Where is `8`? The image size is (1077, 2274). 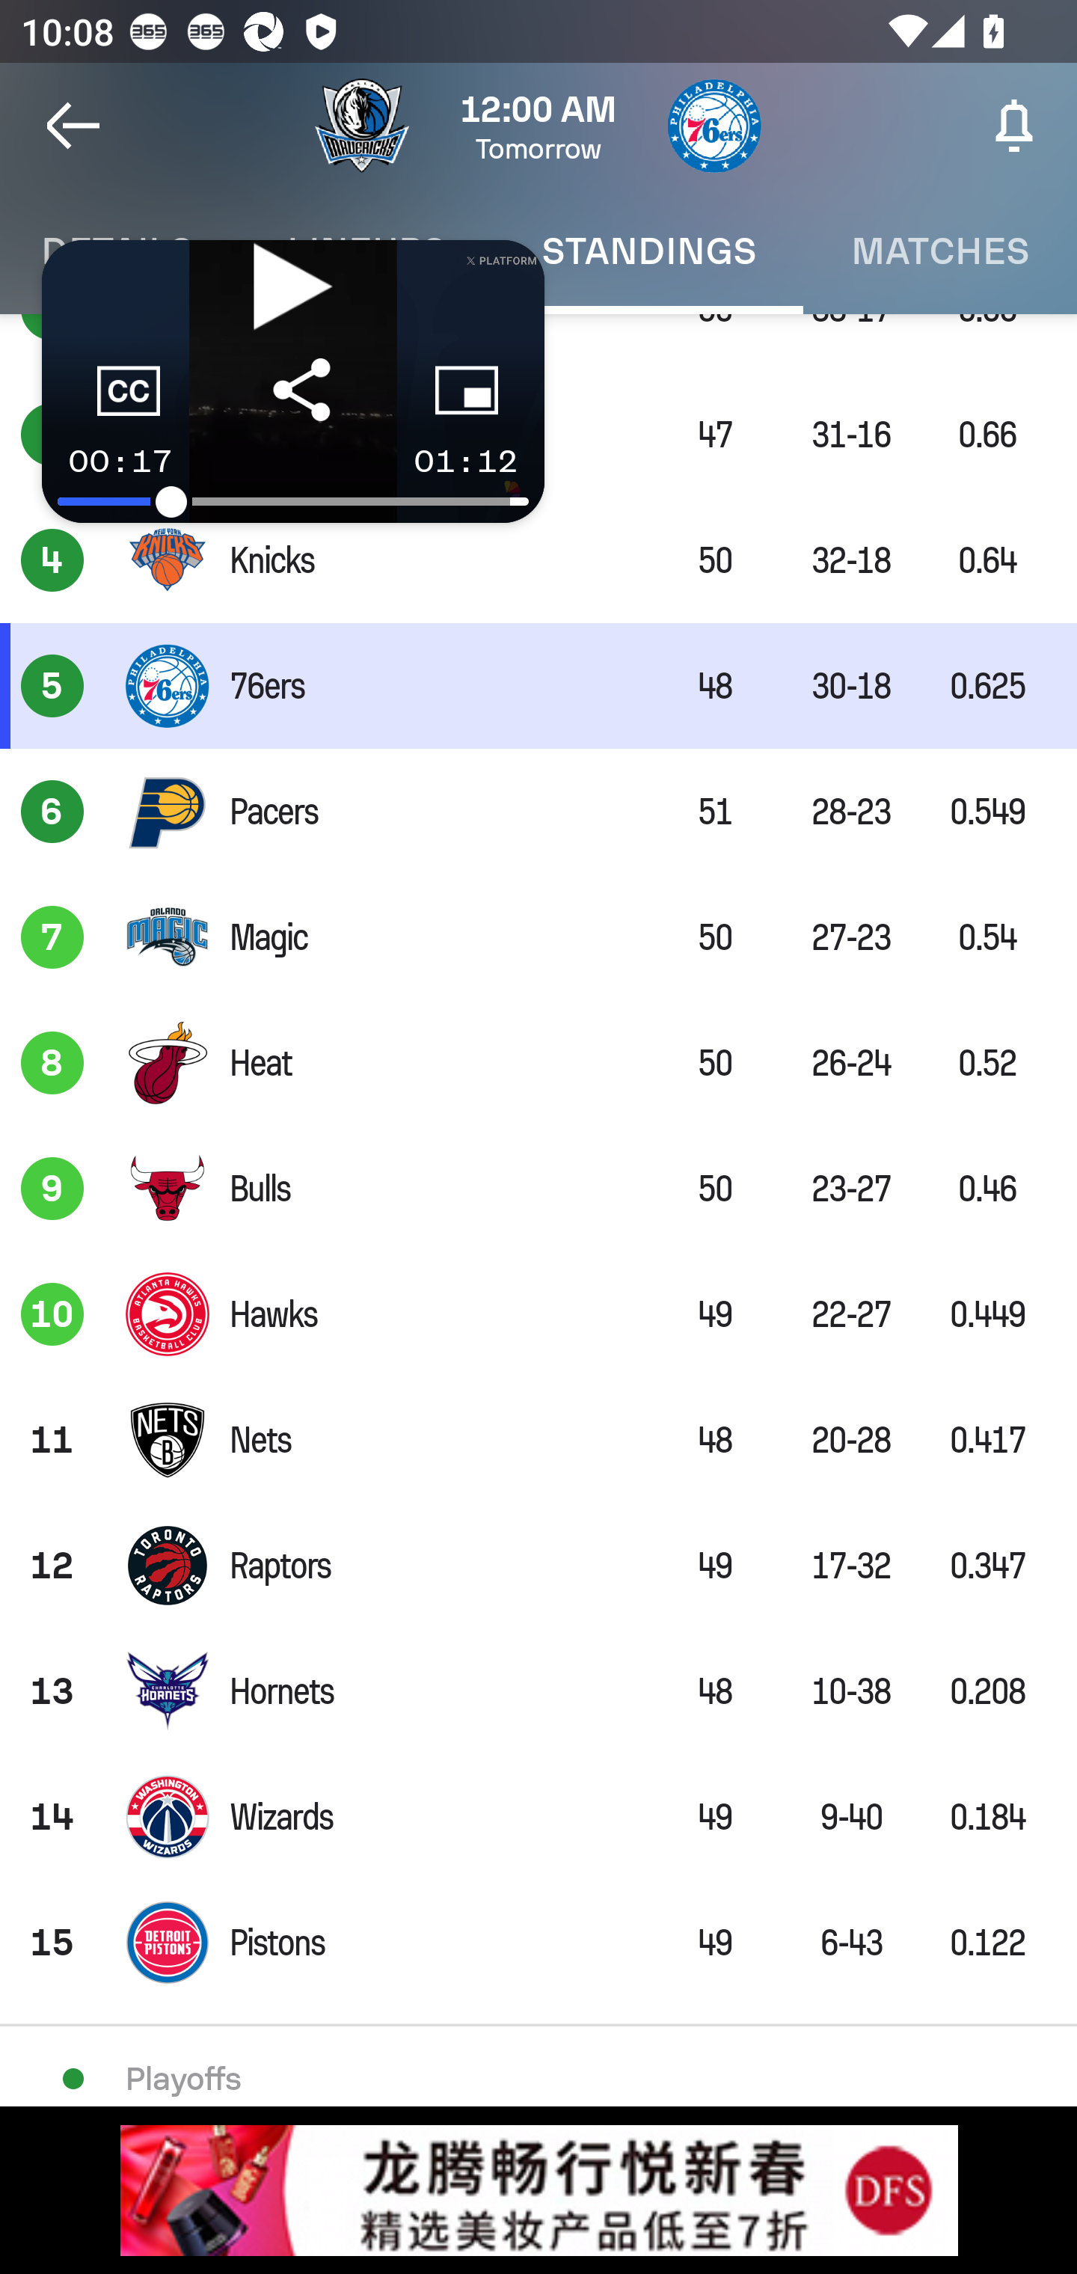
8 is located at coordinates (52, 1062).